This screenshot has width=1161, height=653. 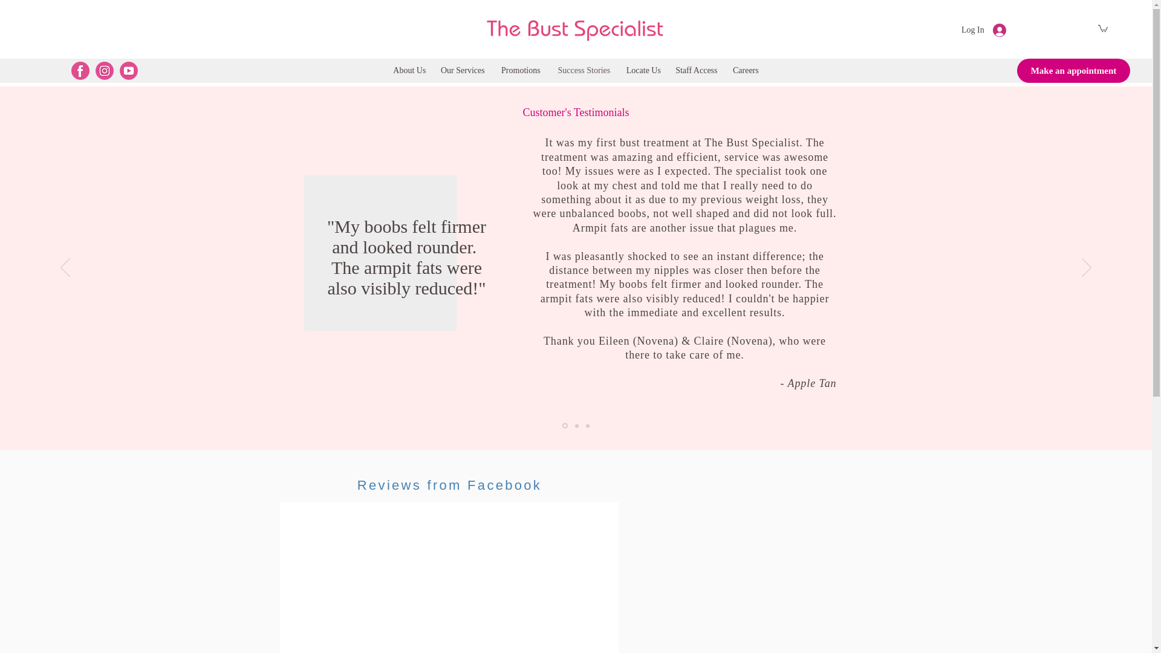 I want to click on Staff Access, so click(x=697, y=70).